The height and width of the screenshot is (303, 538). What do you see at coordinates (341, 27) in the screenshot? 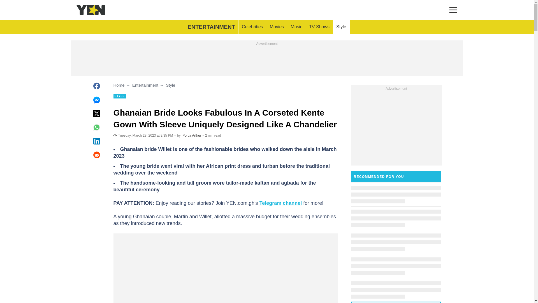
I see `Style` at bounding box center [341, 27].